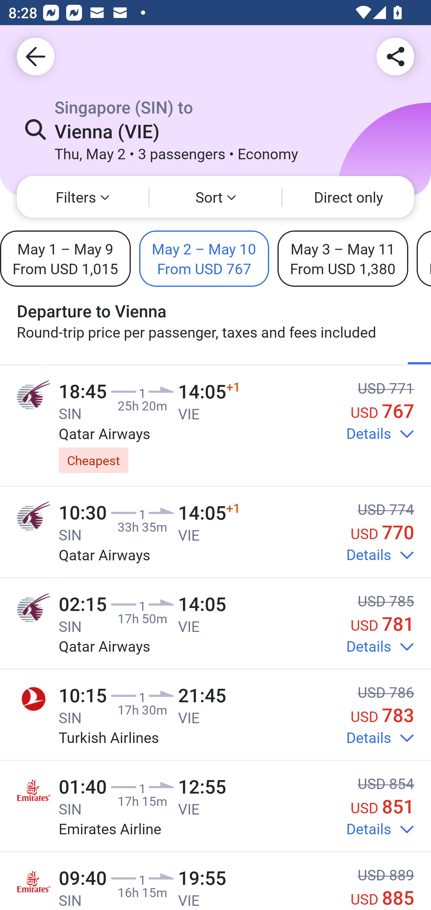  What do you see at coordinates (204, 258) in the screenshot?
I see `May 2 – May 10 From USD 767` at bounding box center [204, 258].